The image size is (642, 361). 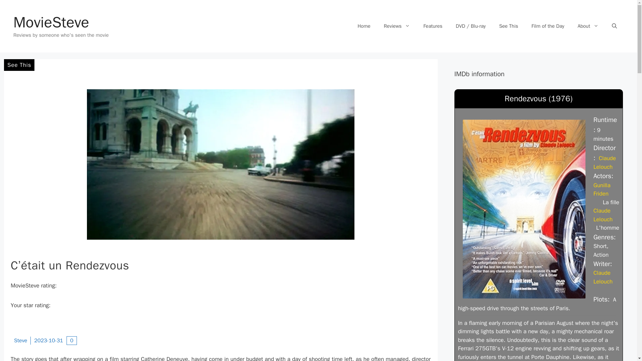 What do you see at coordinates (20, 340) in the screenshot?
I see `Steve` at bounding box center [20, 340].